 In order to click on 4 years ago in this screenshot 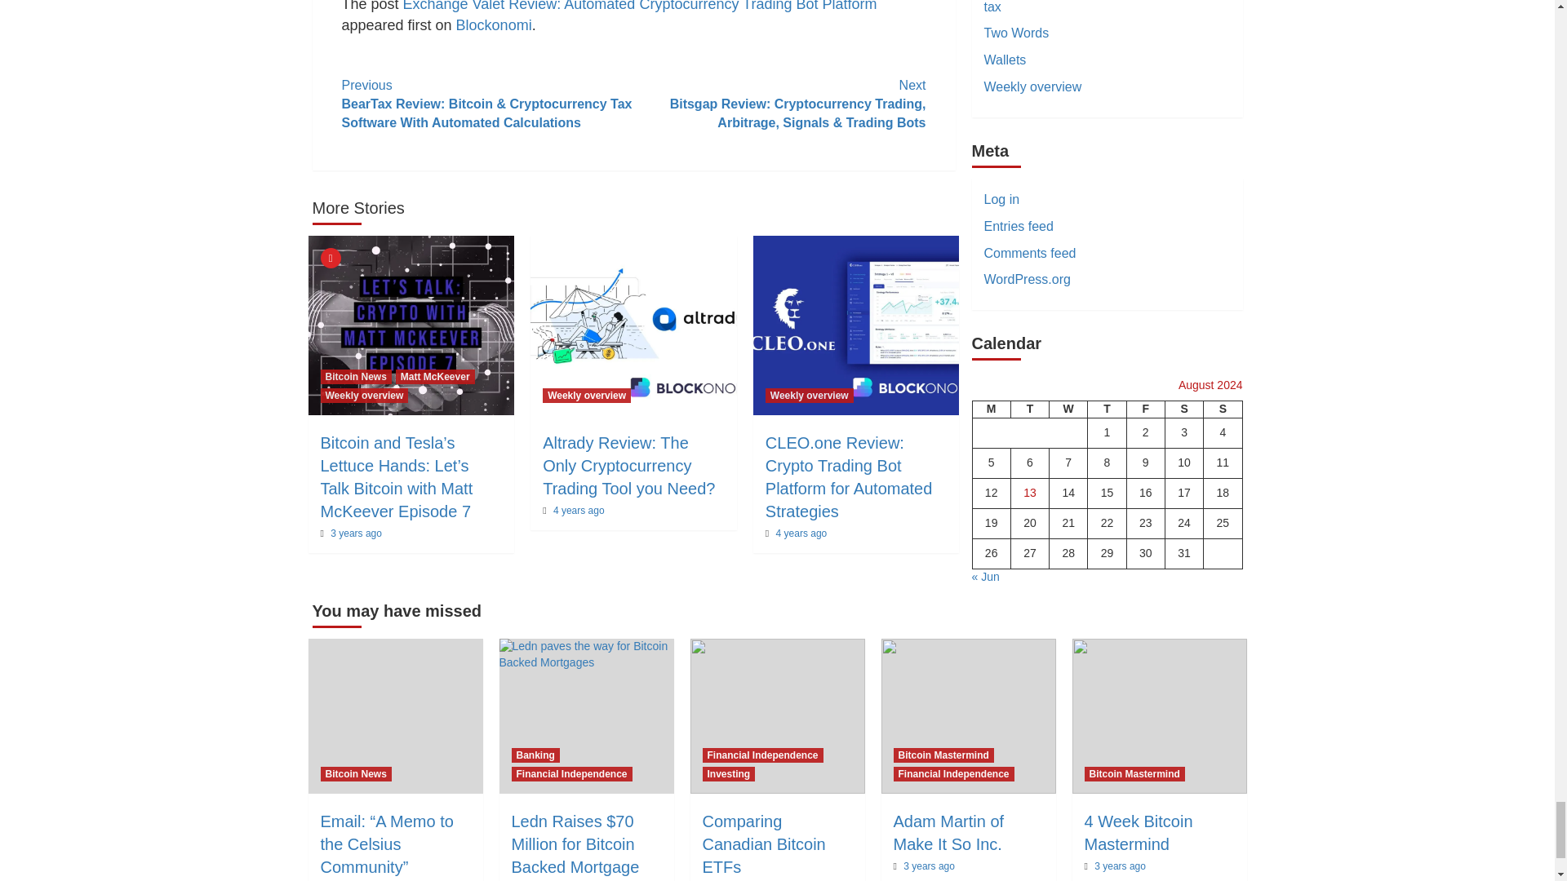, I will do `click(579, 510)`.